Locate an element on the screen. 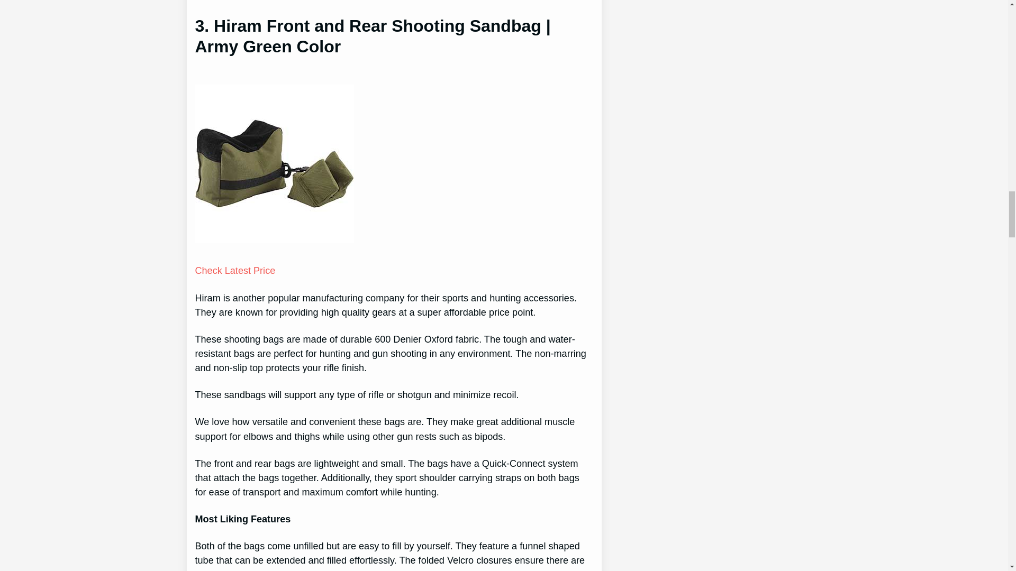  Check Latest Price is located at coordinates (235, 271).